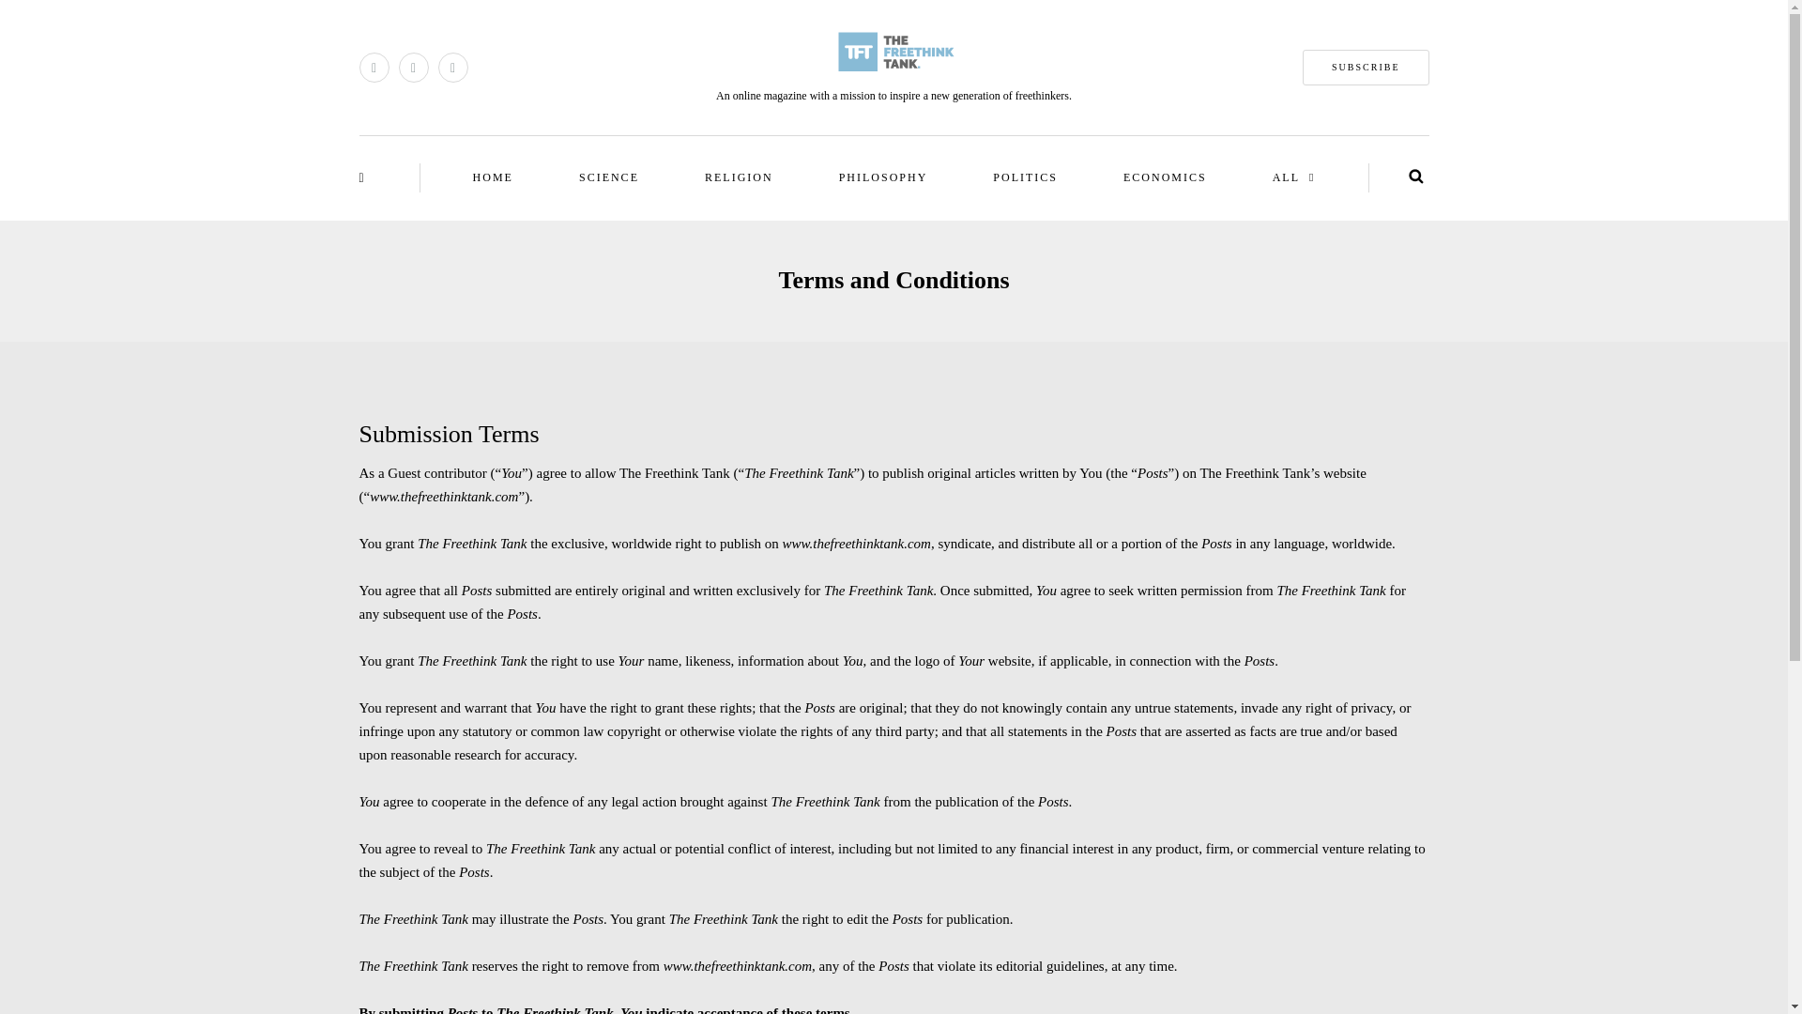 This screenshot has height=1014, width=1802. Describe the element at coordinates (1165, 177) in the screenshot. I see `ECONOMICS` at that location.